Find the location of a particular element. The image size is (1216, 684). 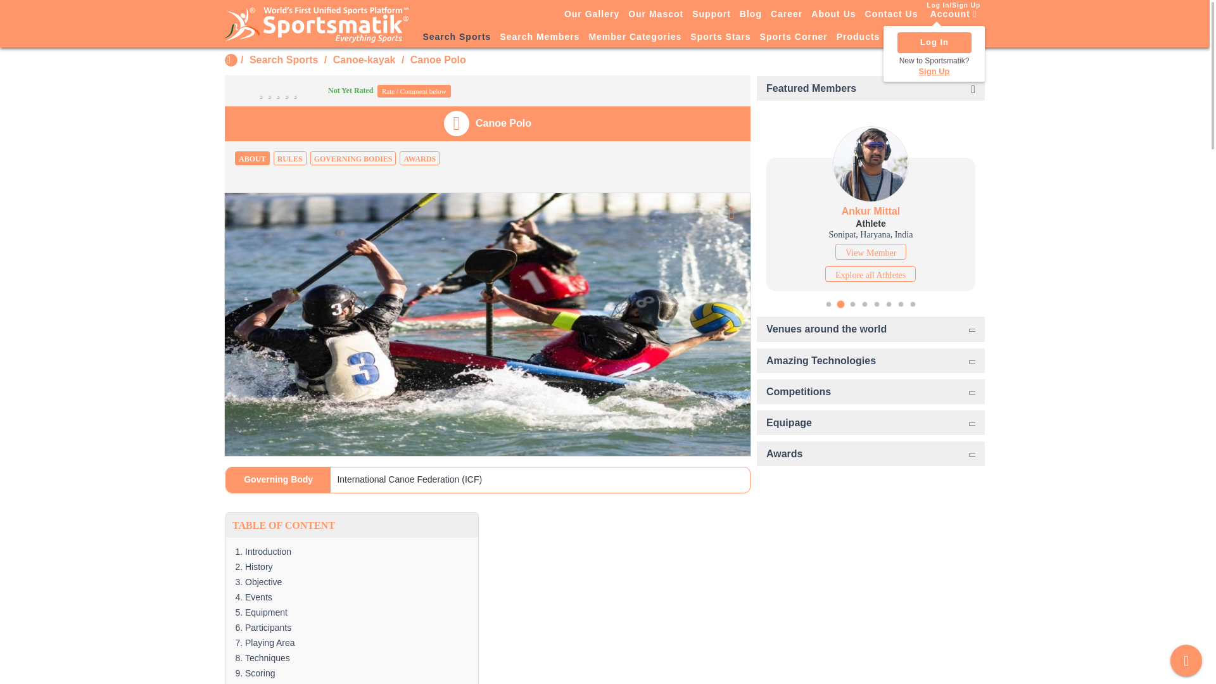

Career is located at coordinates (787, 13).